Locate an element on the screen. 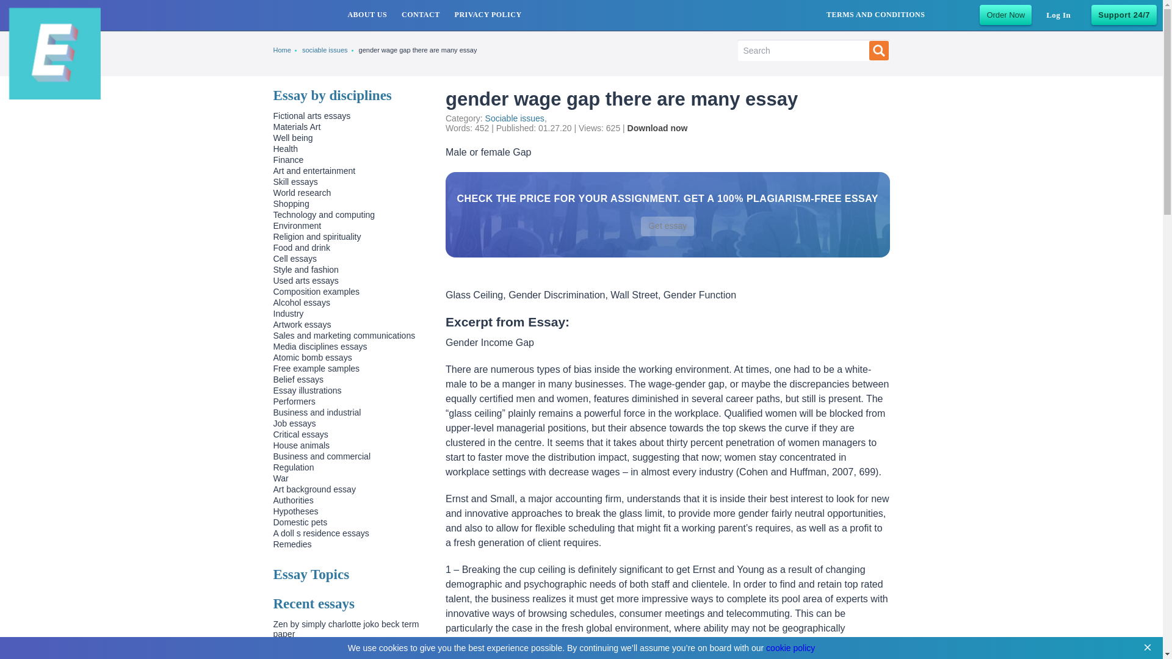 The width and height of the screenshot is (1172, 659). Environment is located at coordinates (297, 226).